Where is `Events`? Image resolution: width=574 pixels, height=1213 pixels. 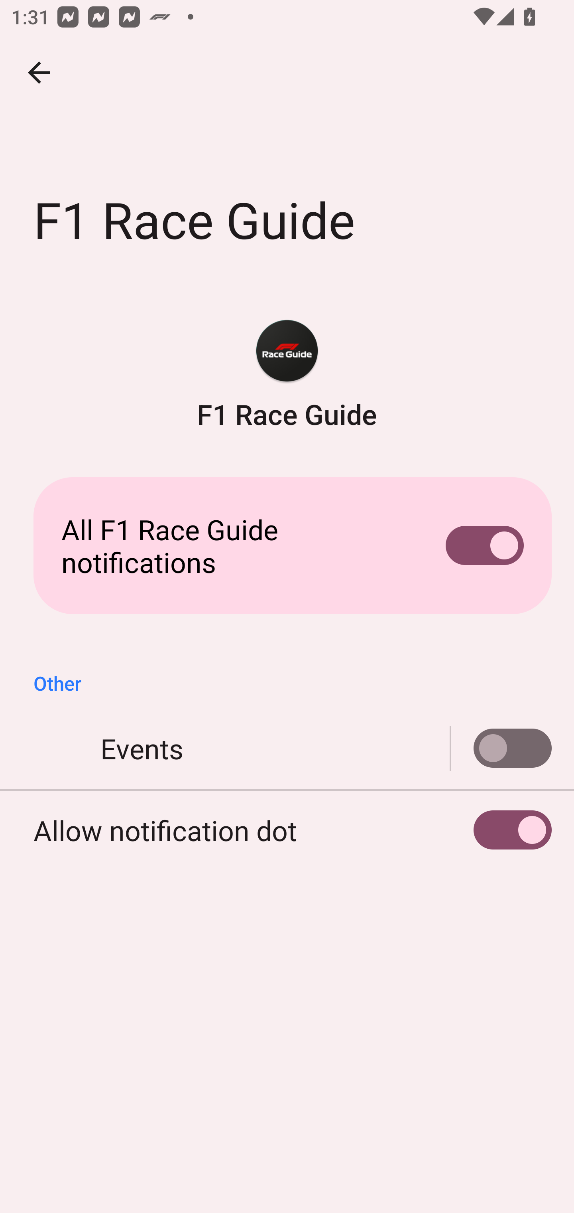
Events is located at coordinates (501, 749).